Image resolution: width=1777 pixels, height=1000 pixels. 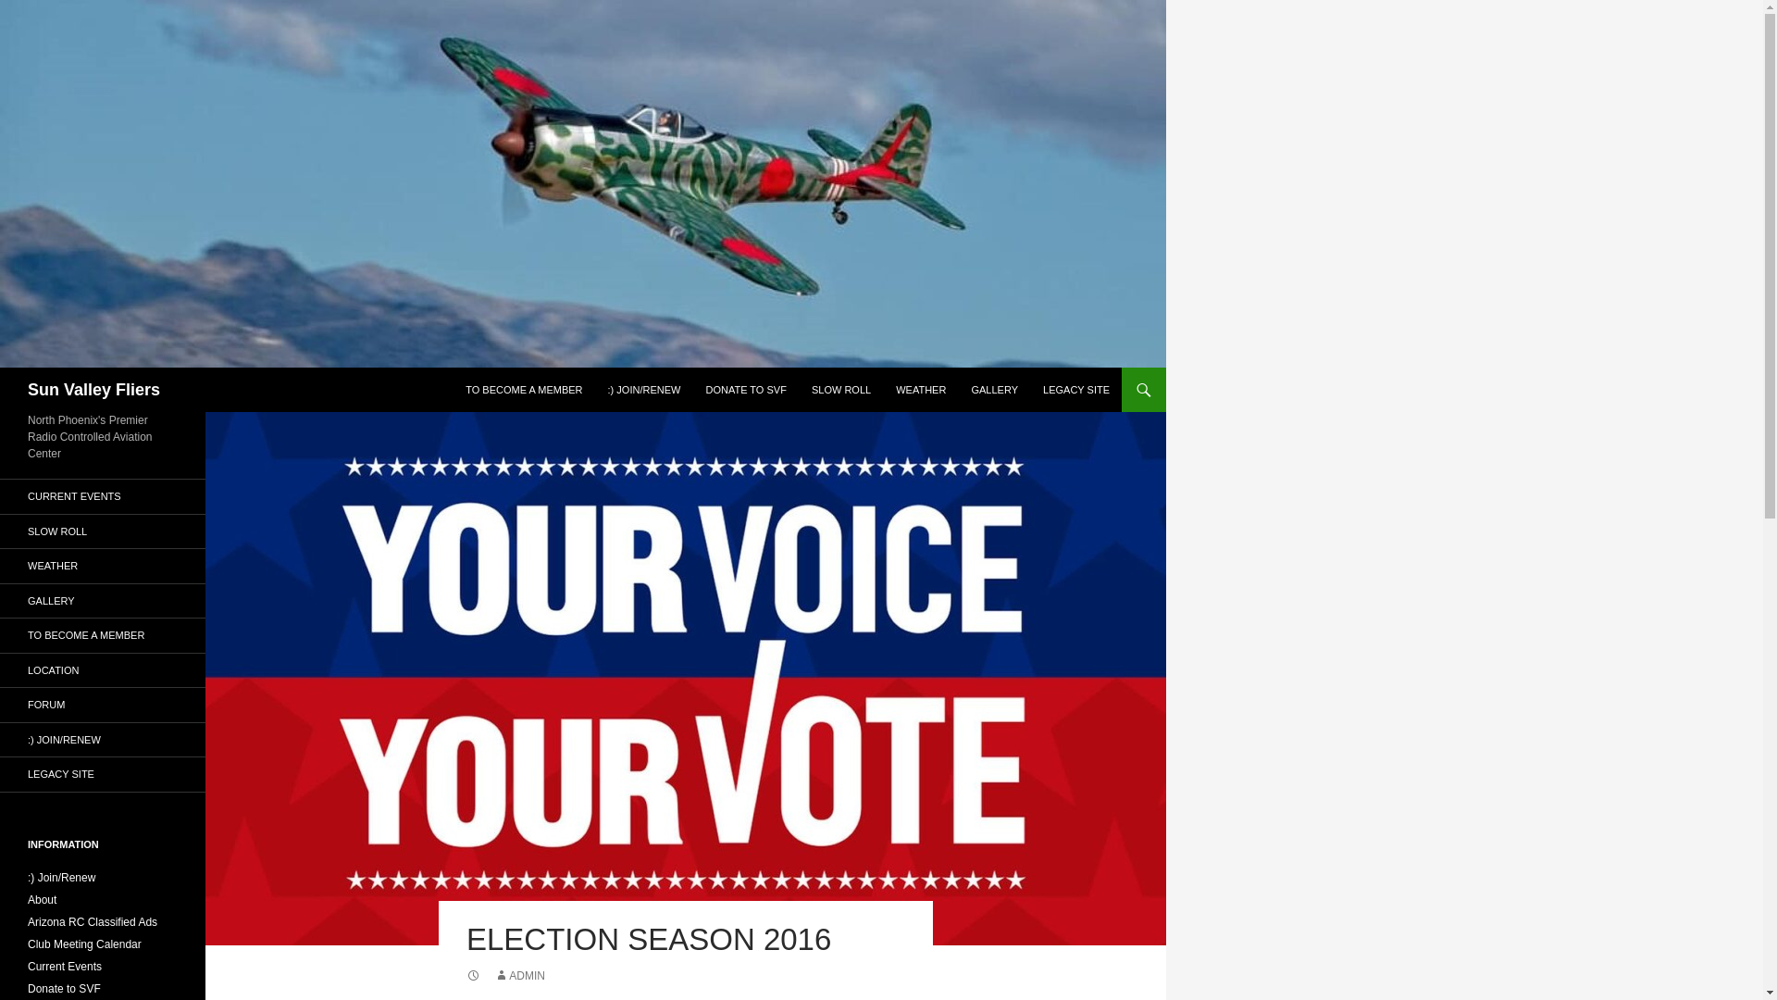 What do you see at coordinates (43, 900) in the screenshot?
I see `About` at bounding box center [43, 900].